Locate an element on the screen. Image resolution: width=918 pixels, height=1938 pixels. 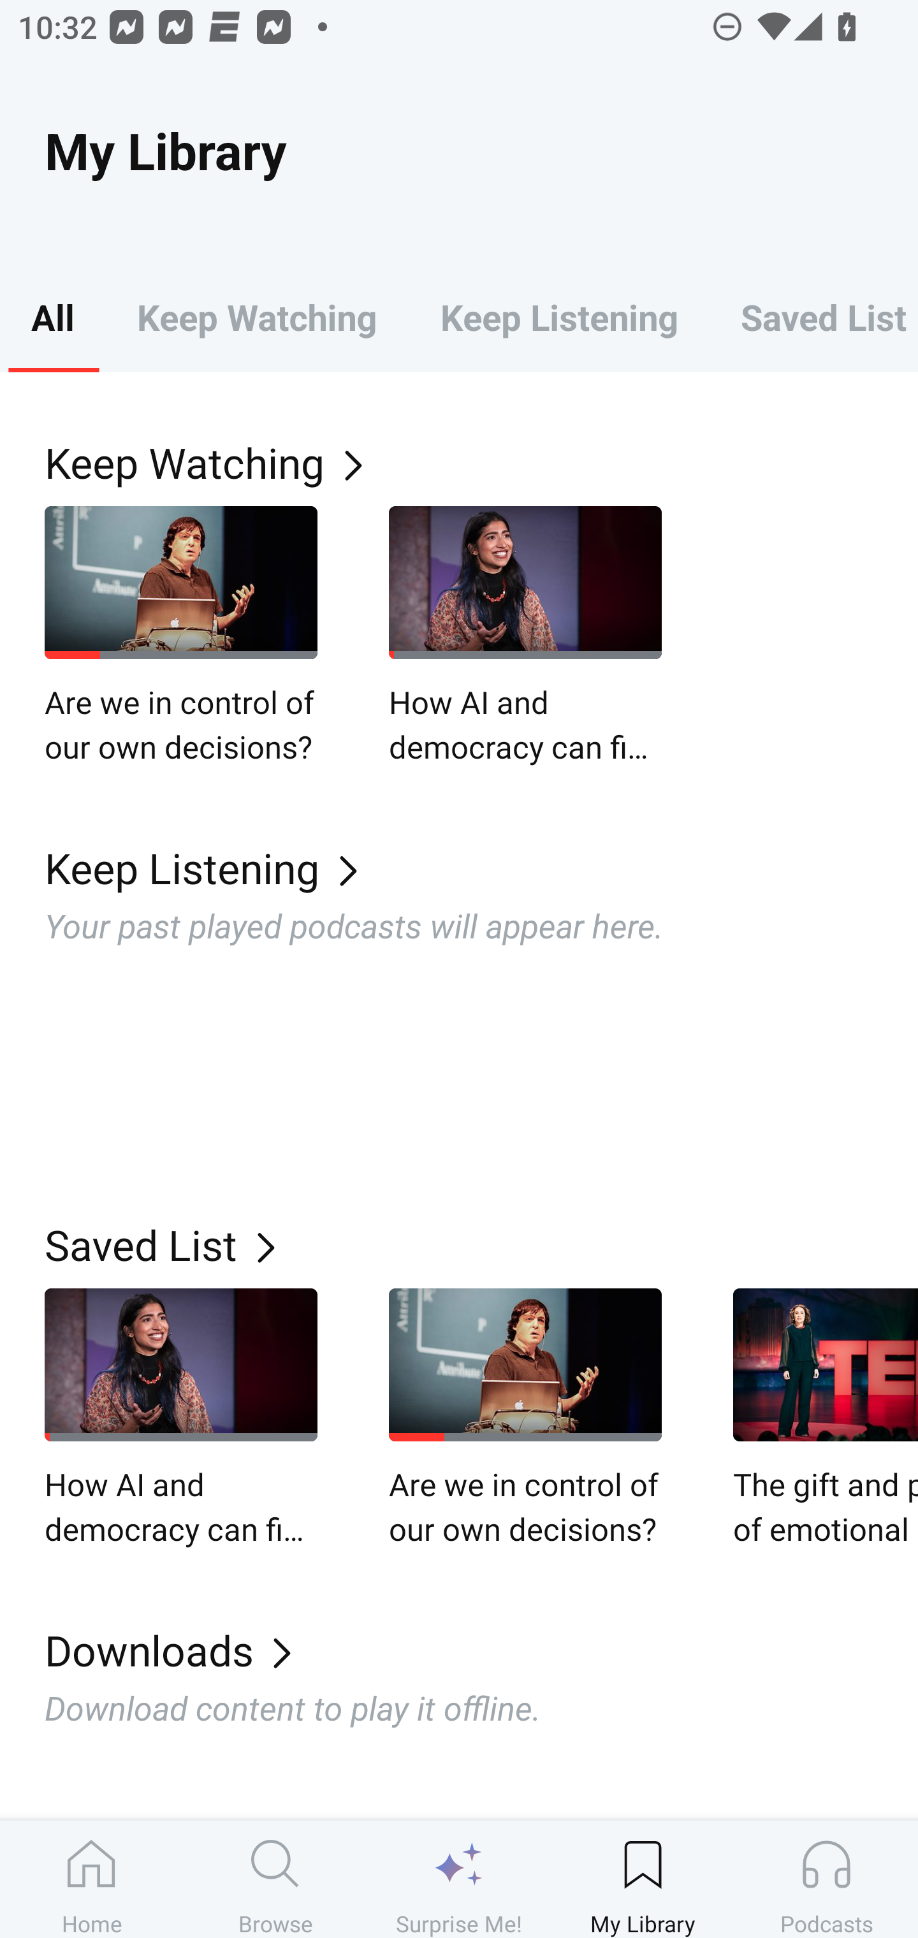
The gift and power of emotional courage is located at coordinates (826, 1419).